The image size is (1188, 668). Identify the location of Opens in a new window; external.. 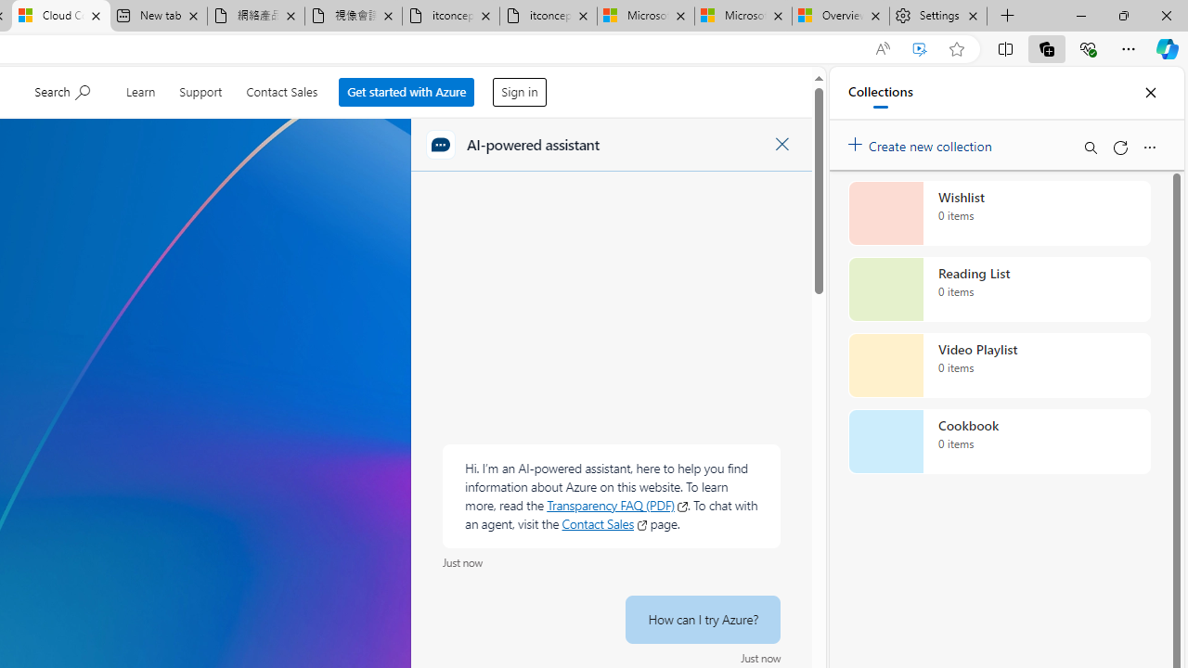
(642, 525).